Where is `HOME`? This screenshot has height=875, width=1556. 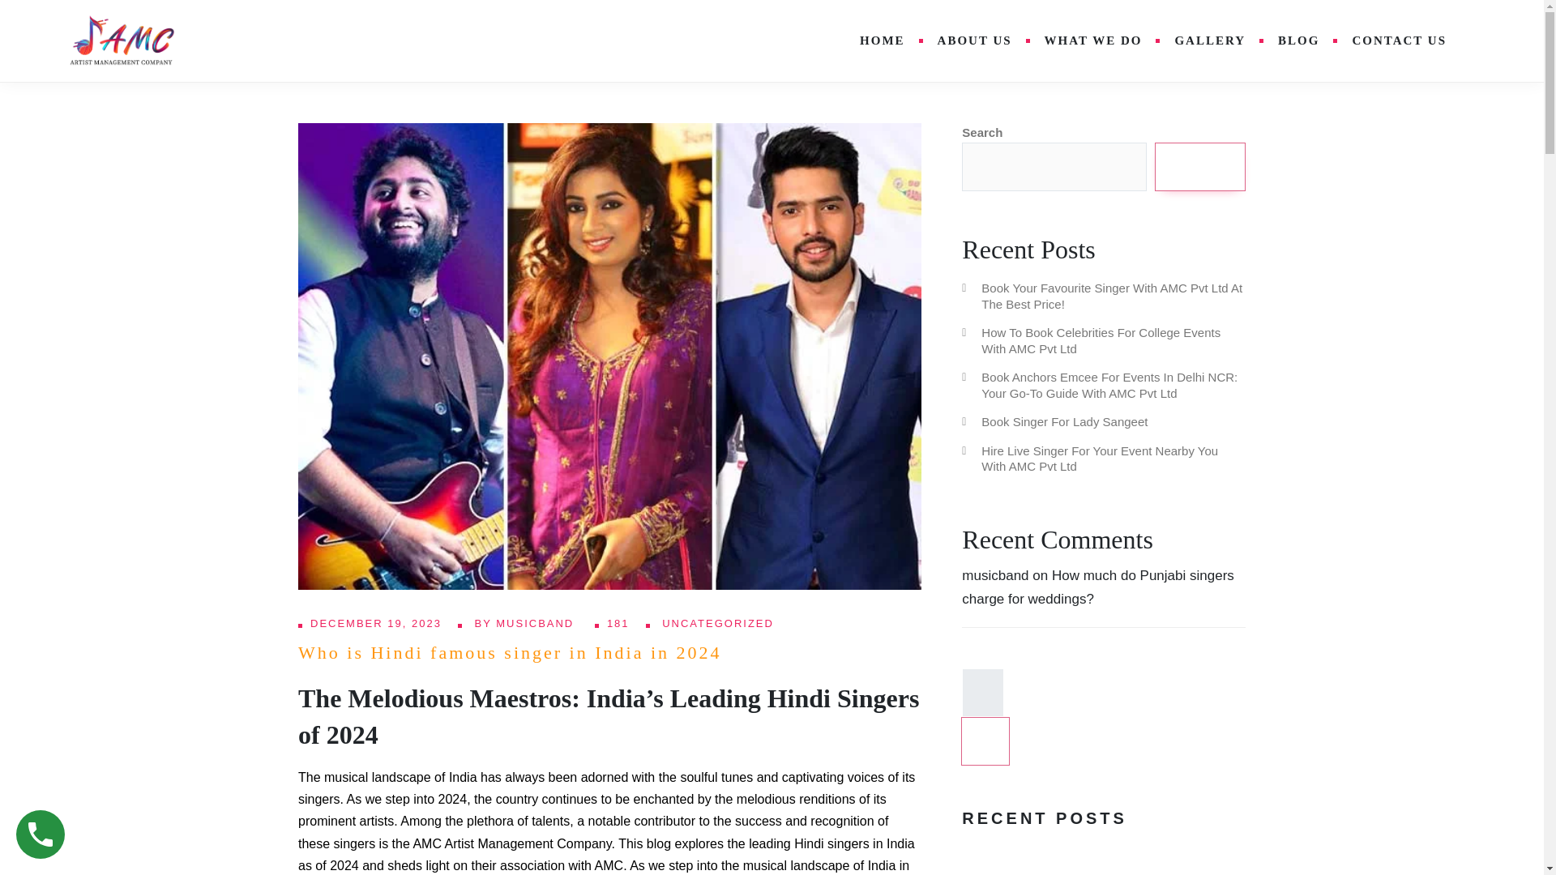
HOME is located at coordinates (882, 41).